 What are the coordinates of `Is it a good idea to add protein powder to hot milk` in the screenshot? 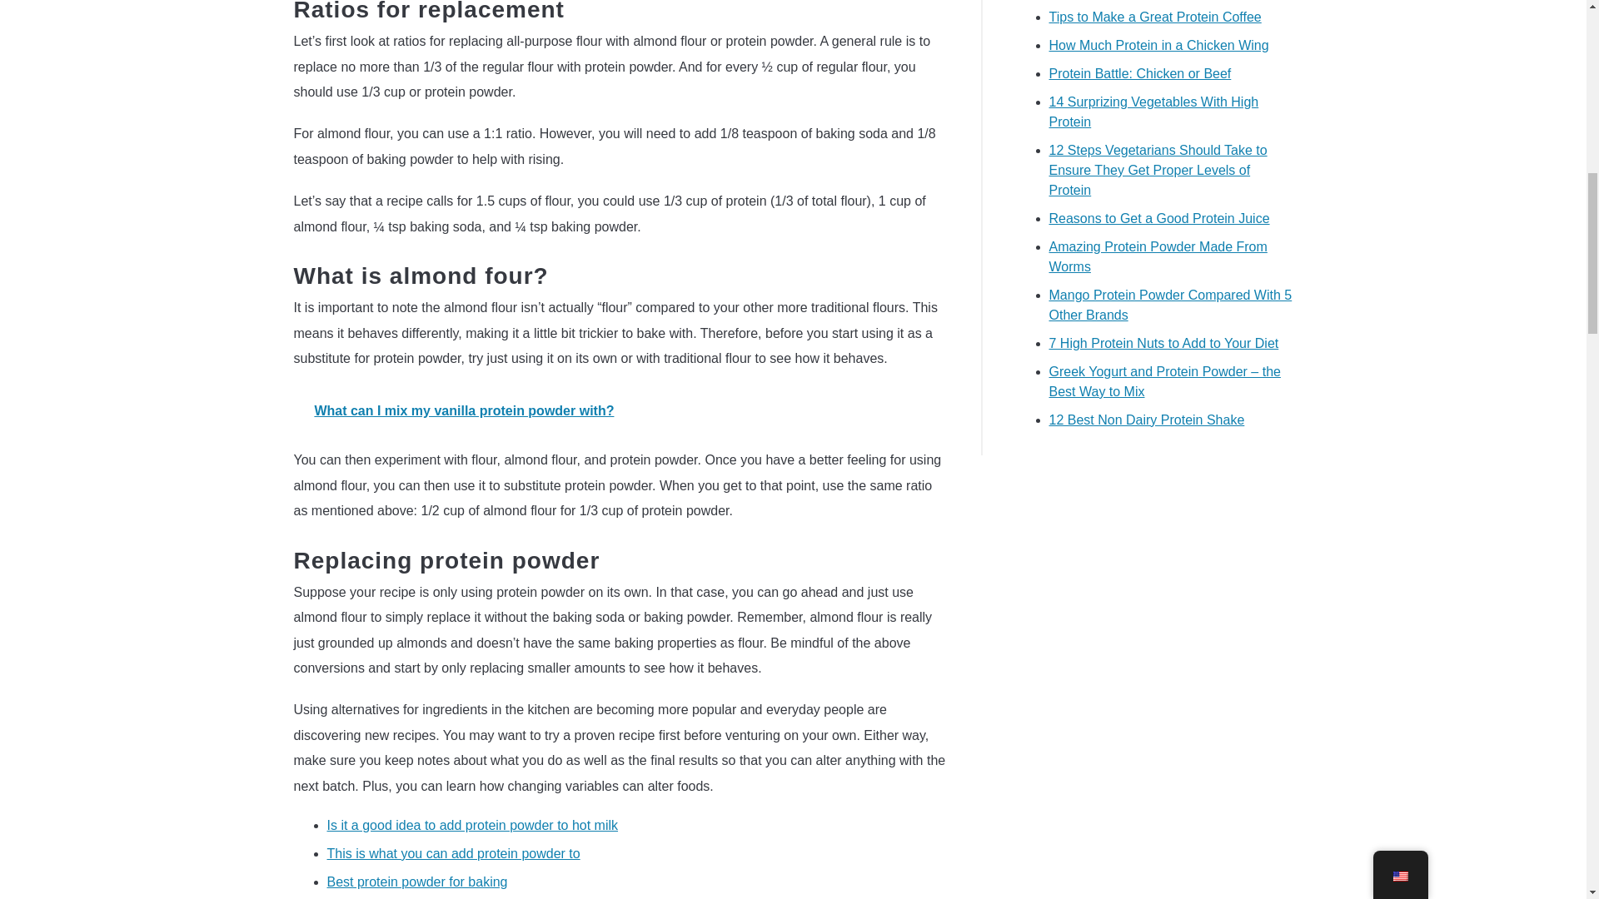 It's located at (471, 825).